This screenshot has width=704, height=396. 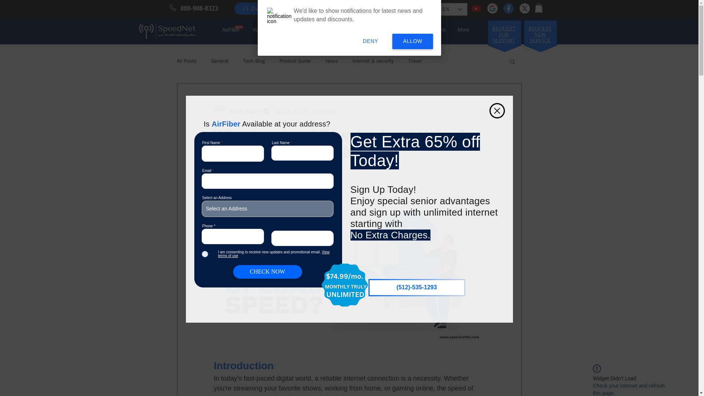 What do you see at coordinates (285, 29) in the screenshot?
I see `Business` at bounding box center [285, 29].